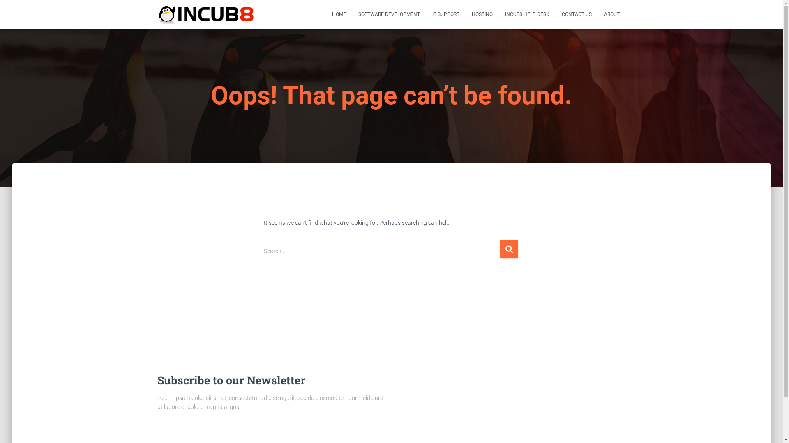 This screenshot has width=789, height=443. Describe the element at coordinates (611, 14) in the screenshot. I see `ABOUT` at that location.